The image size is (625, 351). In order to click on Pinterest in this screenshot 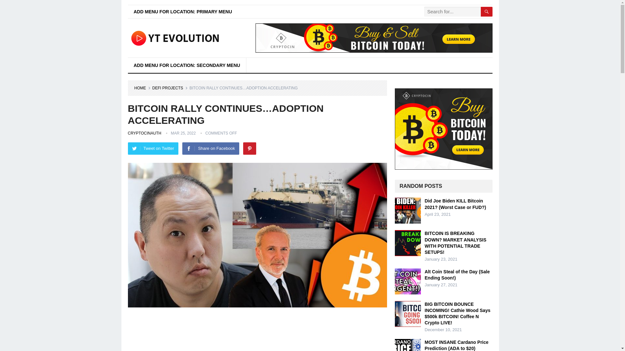, I will do `click(249, 149)`.